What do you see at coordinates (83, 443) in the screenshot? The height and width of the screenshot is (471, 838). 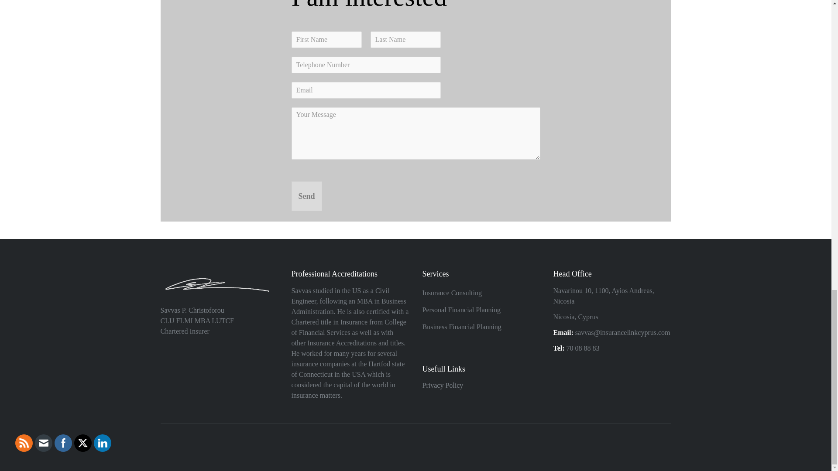 I see `Twitter` at bounding box center [83, 443].